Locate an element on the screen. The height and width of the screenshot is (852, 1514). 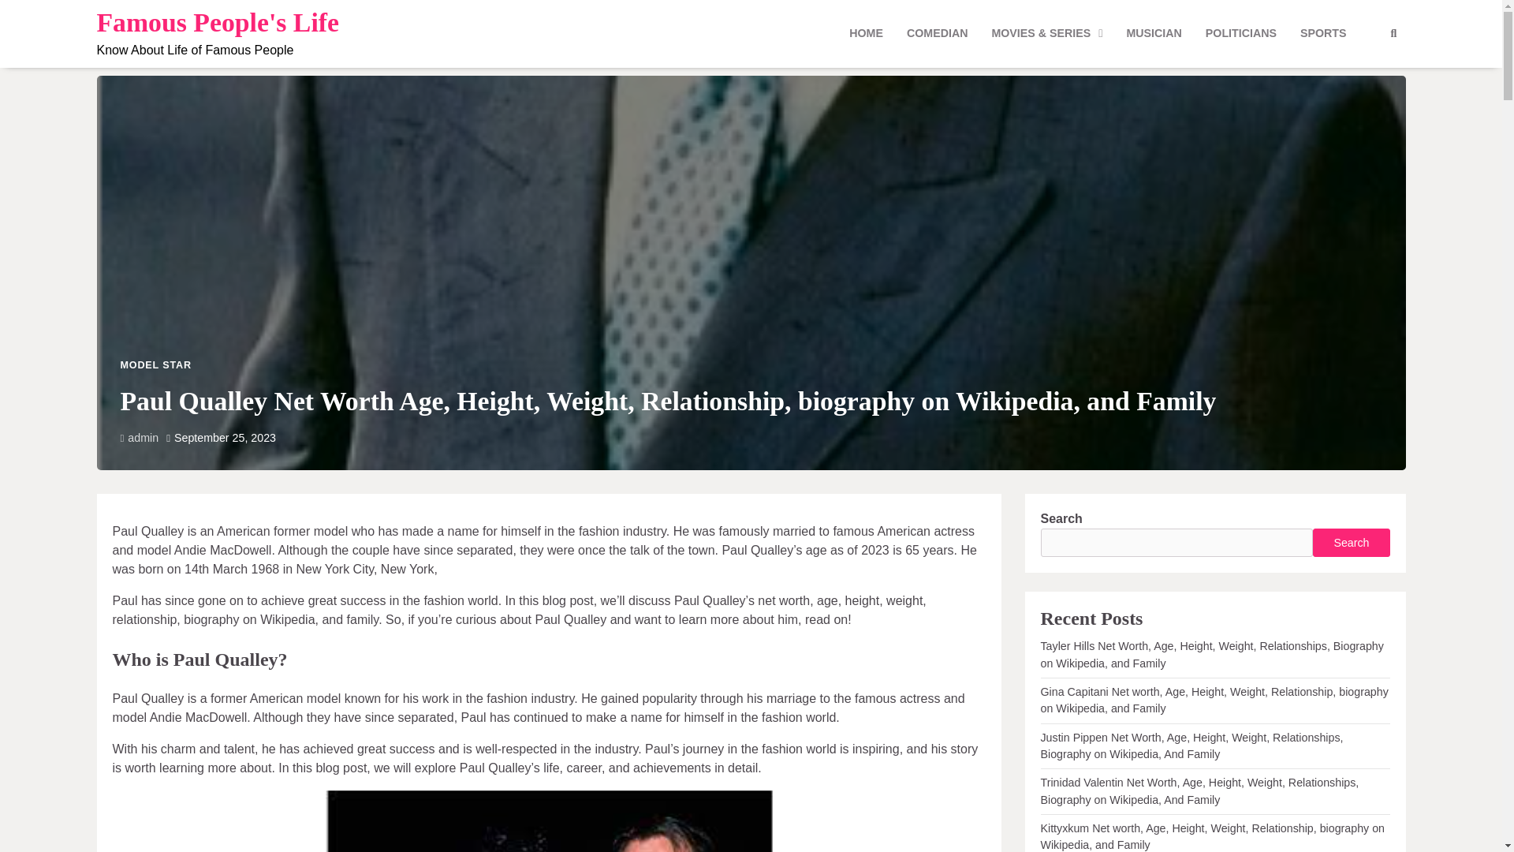
SPORTS is located at coordinates (1323, 33).